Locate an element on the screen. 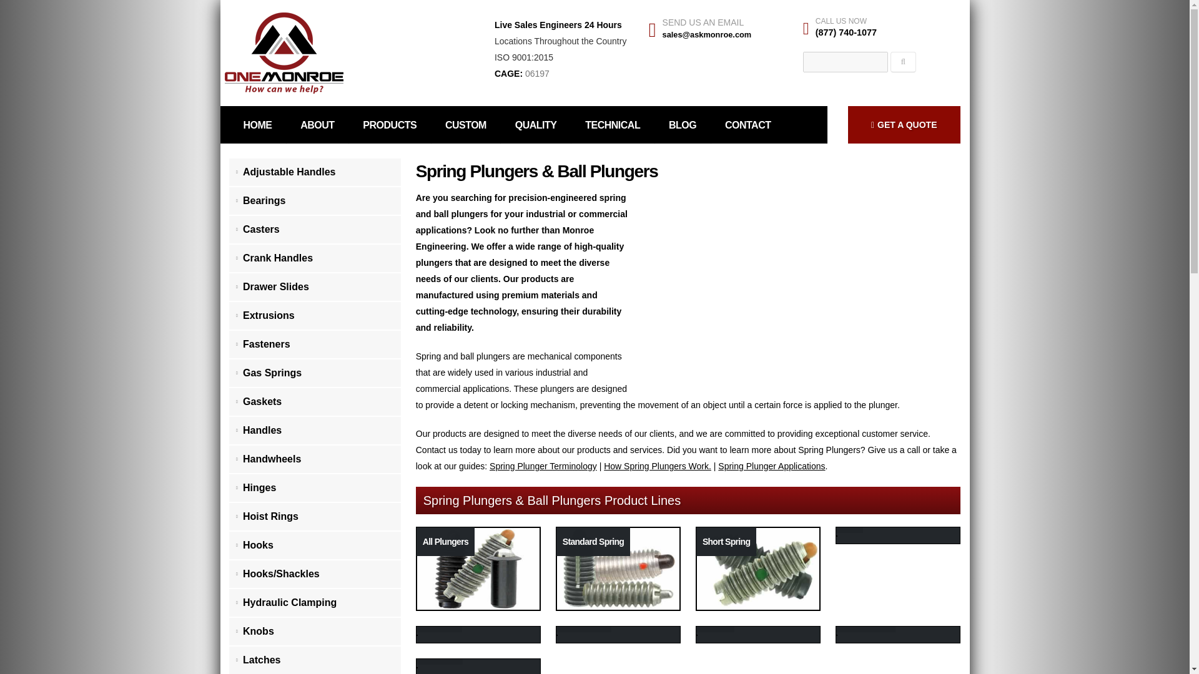 The image size is (1199, 674). Hooks is located at coordinates (315, 545).